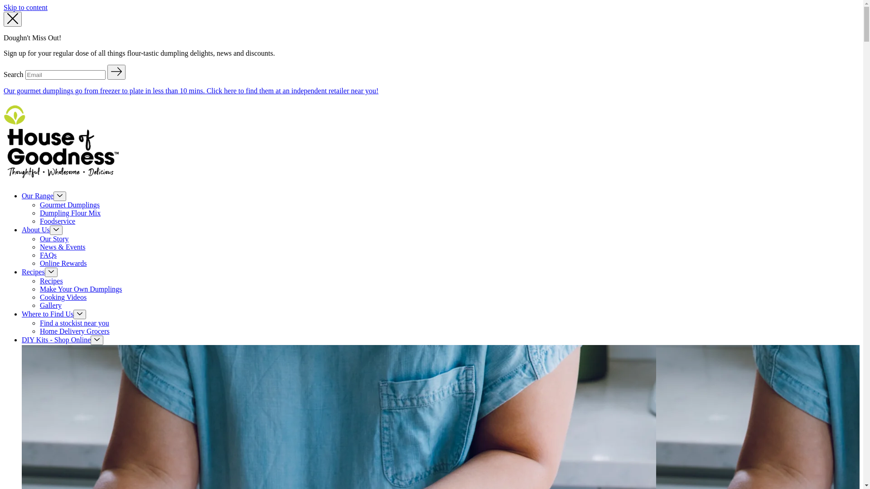 The image size is (870, 489). I want to click on Online Rewards, so click(63, 264).